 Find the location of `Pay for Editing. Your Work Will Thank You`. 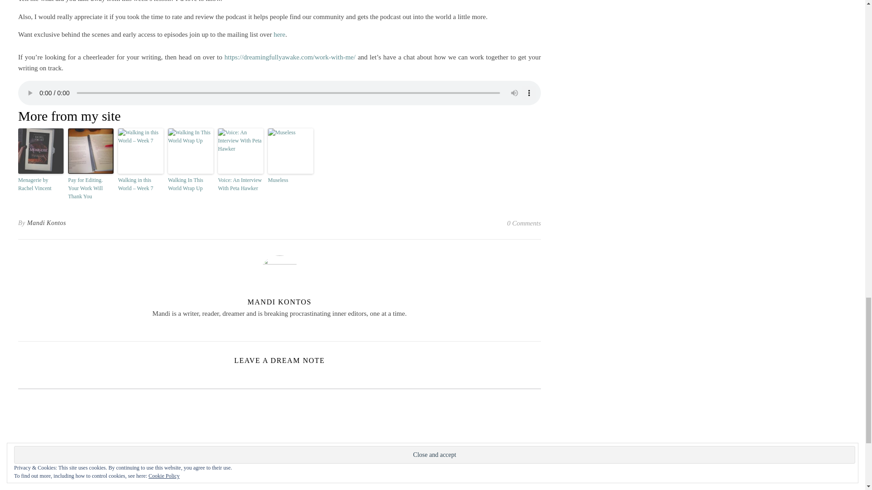

Pay for Editing. Your Work Will Thank You is located at coordinates (90, 188).